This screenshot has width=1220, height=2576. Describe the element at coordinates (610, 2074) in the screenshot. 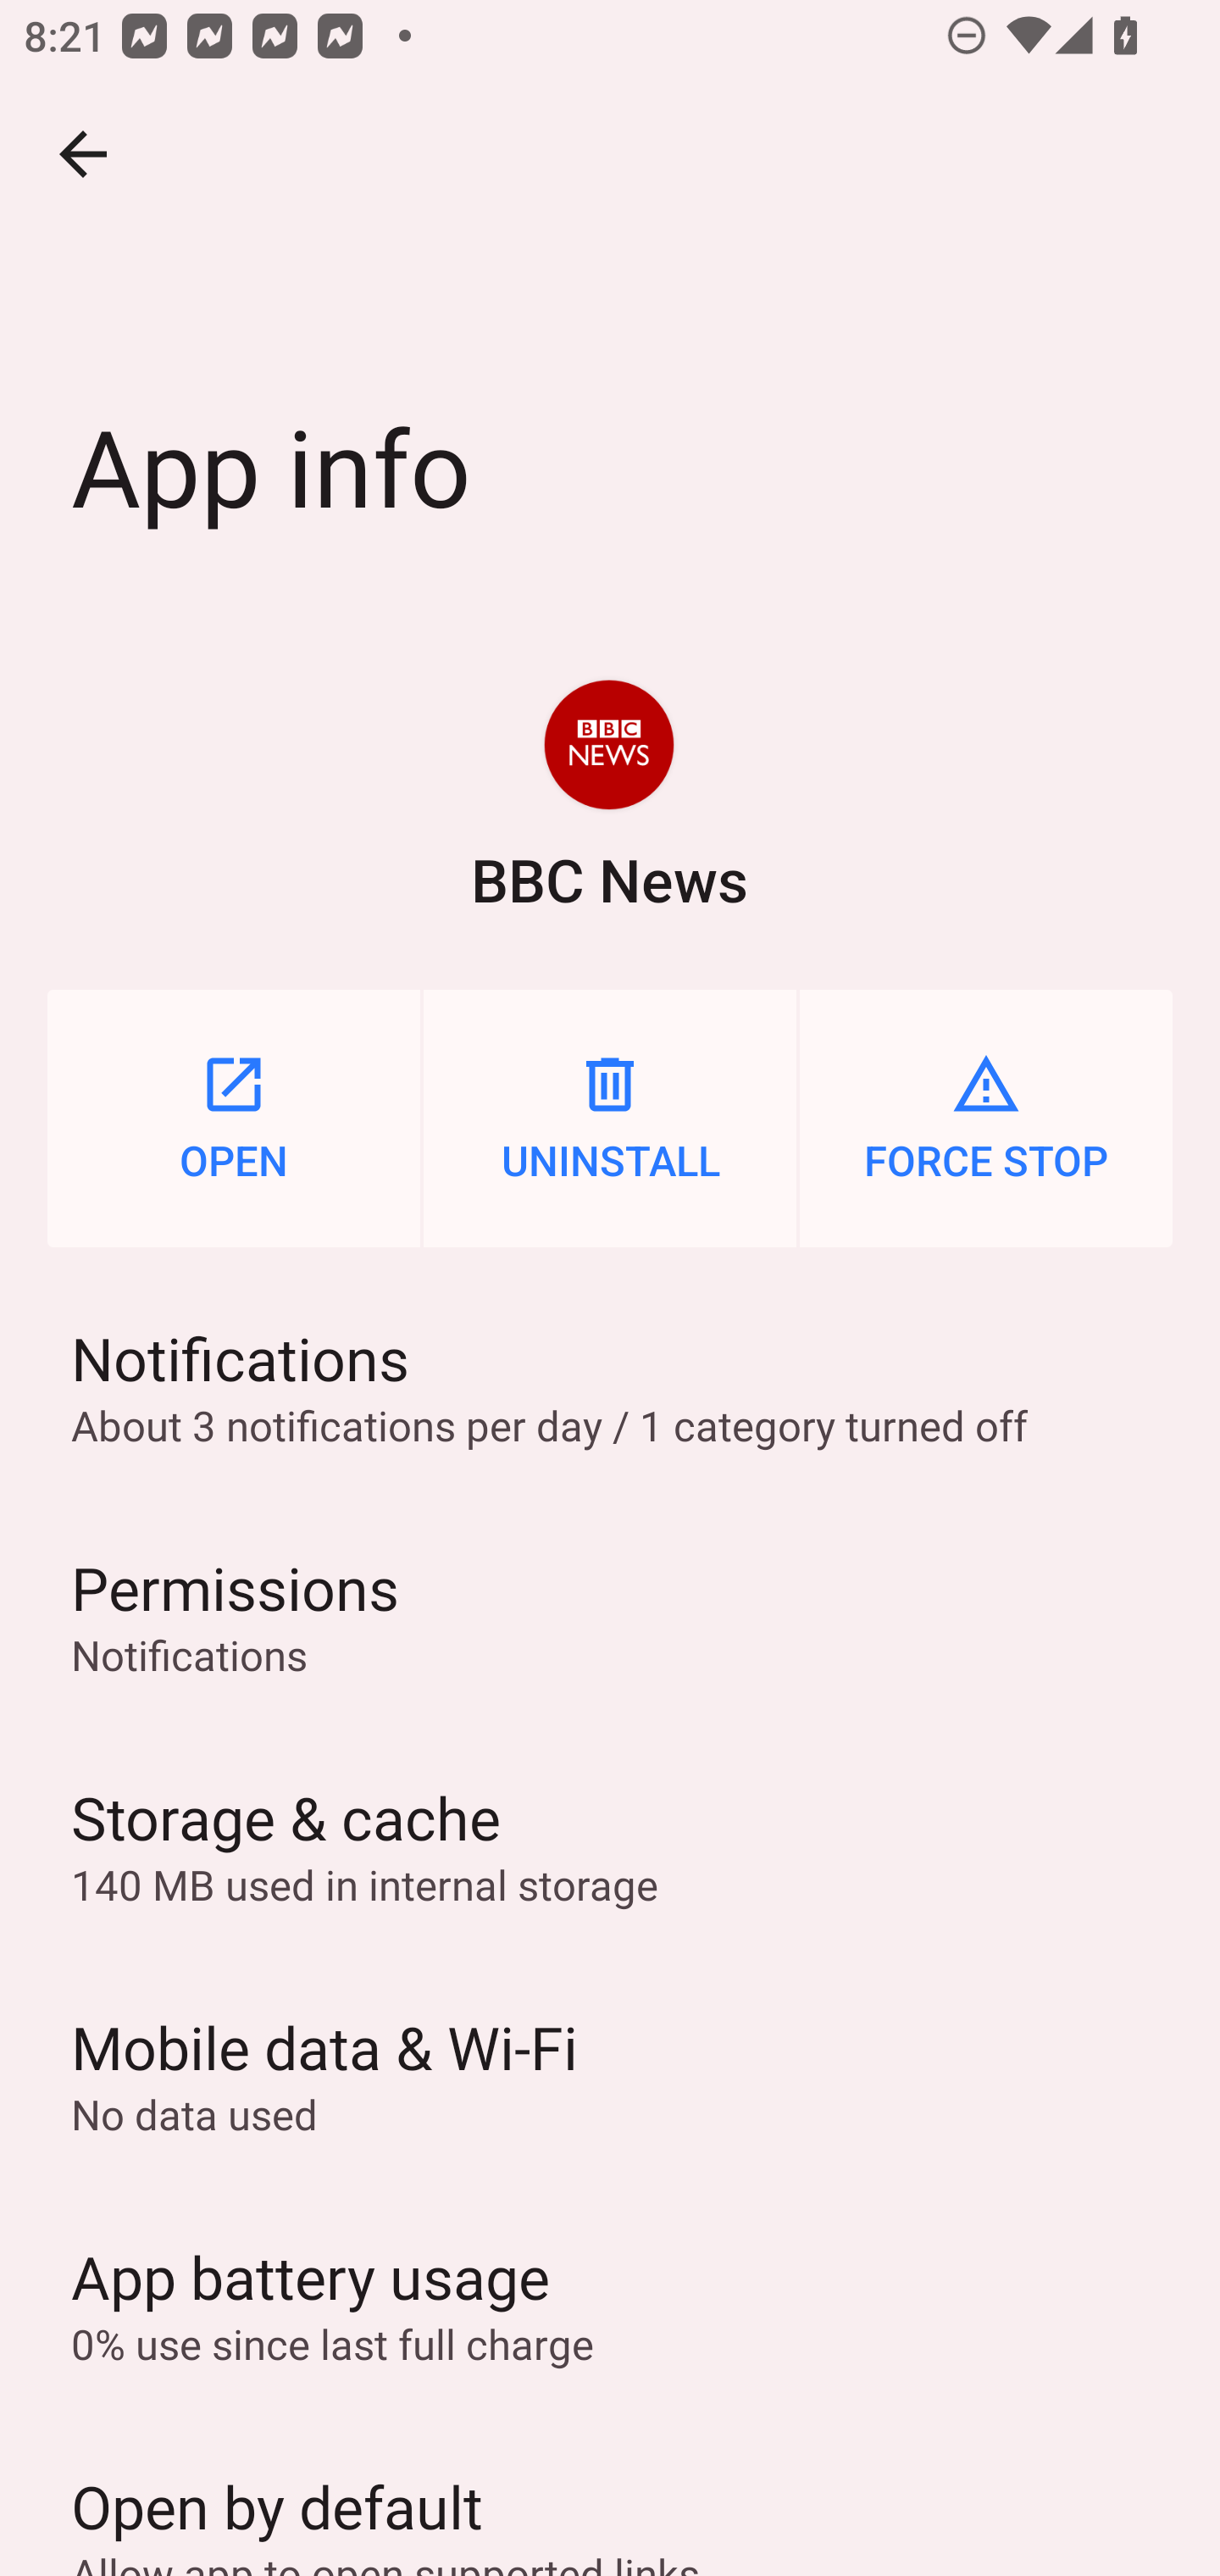

I see `Mobile data & Wi‑Fi No data used` at that location.